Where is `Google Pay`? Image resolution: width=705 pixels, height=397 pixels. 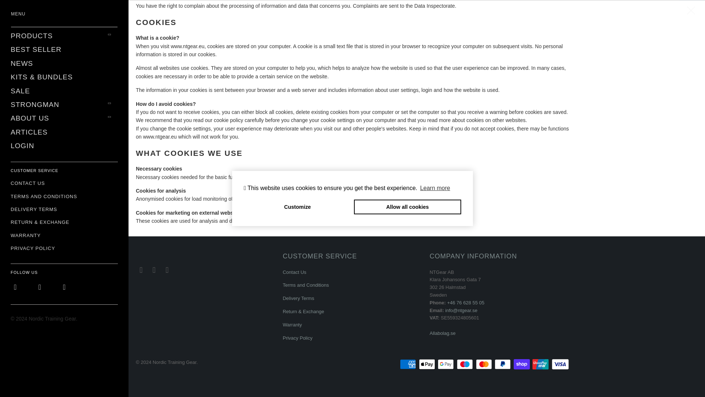 Google Pay is located at coordinates (446, 364).